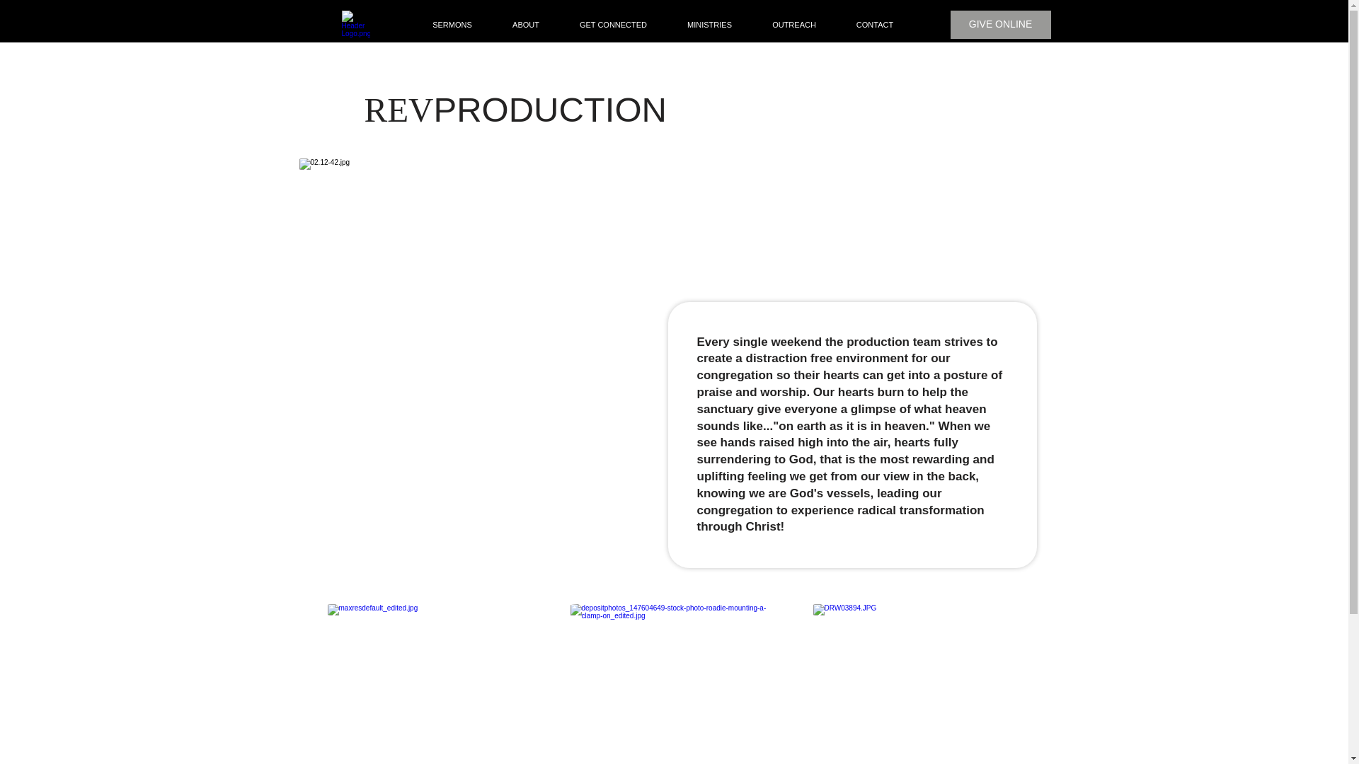 This screenshot has height=764, width=1359. Describe the element at coordinates (875, 24) in the screenshot. I see `CONTACT` at that location.